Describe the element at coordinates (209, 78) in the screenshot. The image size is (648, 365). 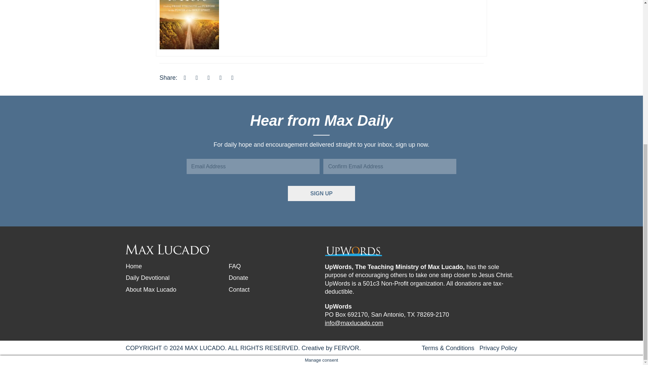
I see `LinkedIn` at that location.